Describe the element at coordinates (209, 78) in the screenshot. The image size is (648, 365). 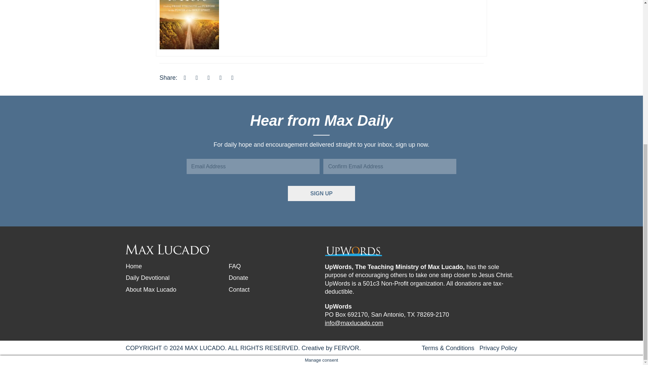
I see `LinkedIn` at that location.